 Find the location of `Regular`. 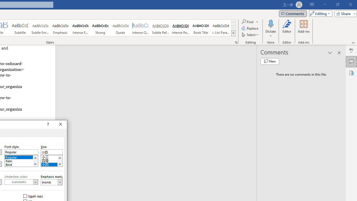

Regular is located at coordinates (21, 157).